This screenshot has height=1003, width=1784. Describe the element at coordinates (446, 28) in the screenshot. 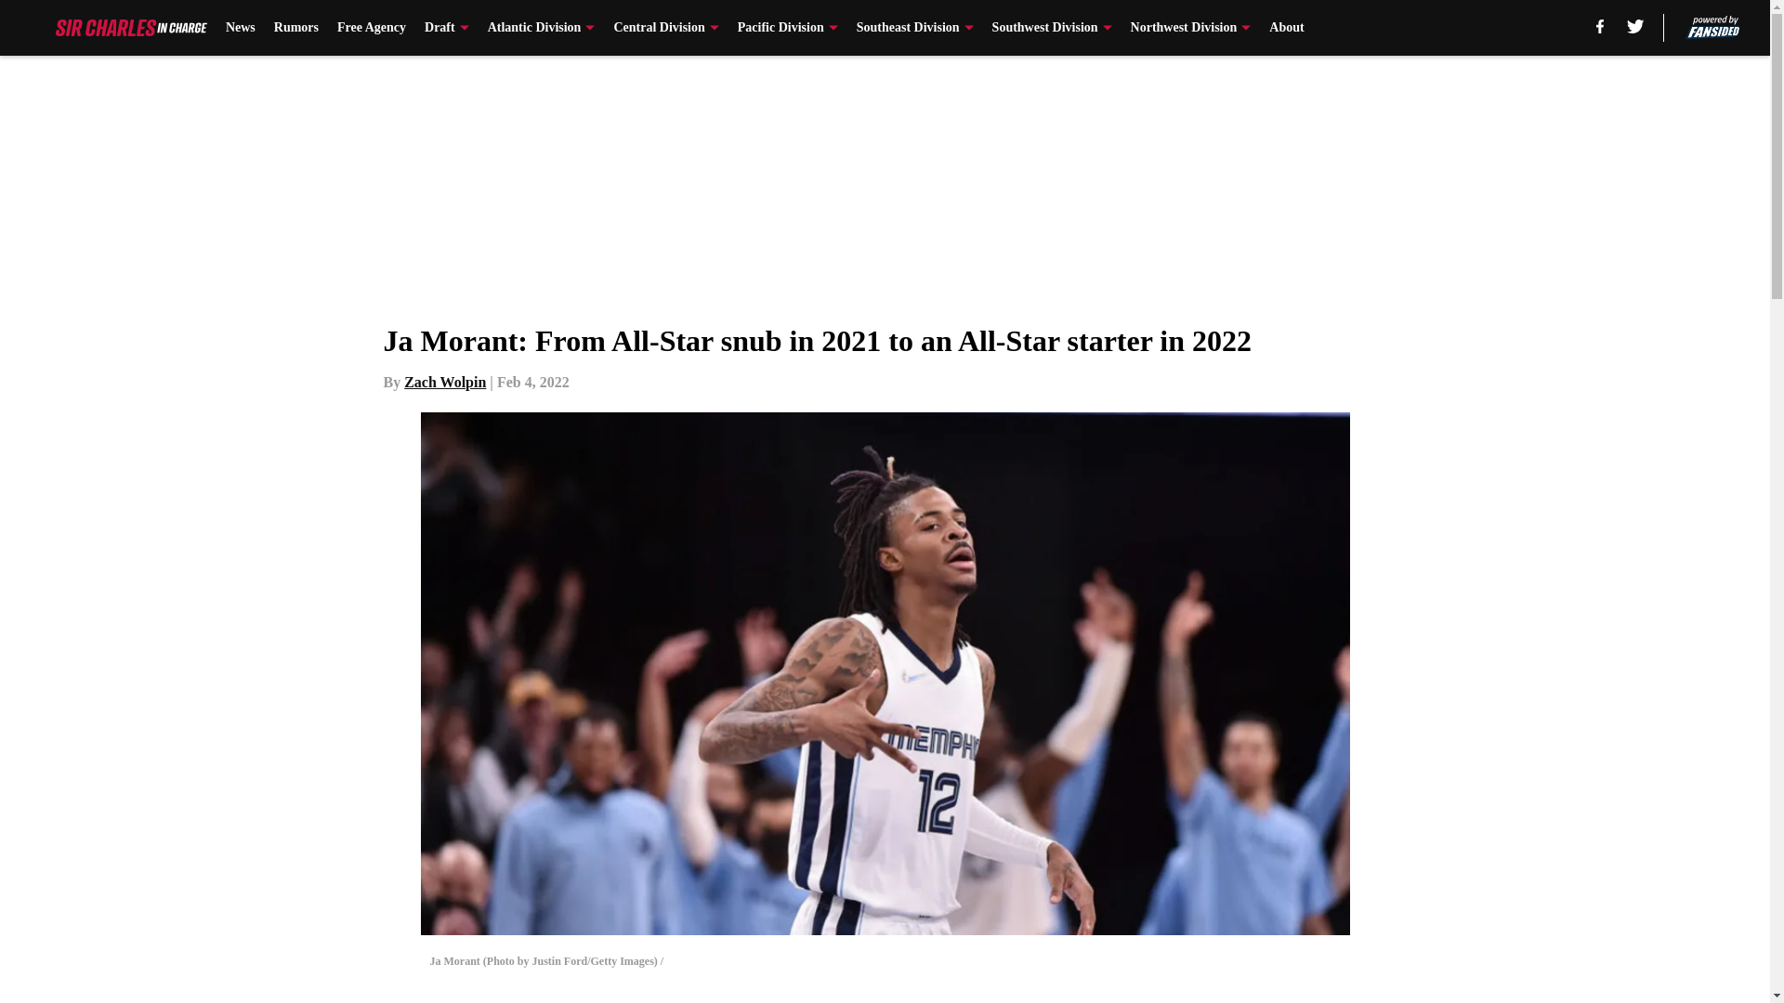

I see `Draft` at that location.